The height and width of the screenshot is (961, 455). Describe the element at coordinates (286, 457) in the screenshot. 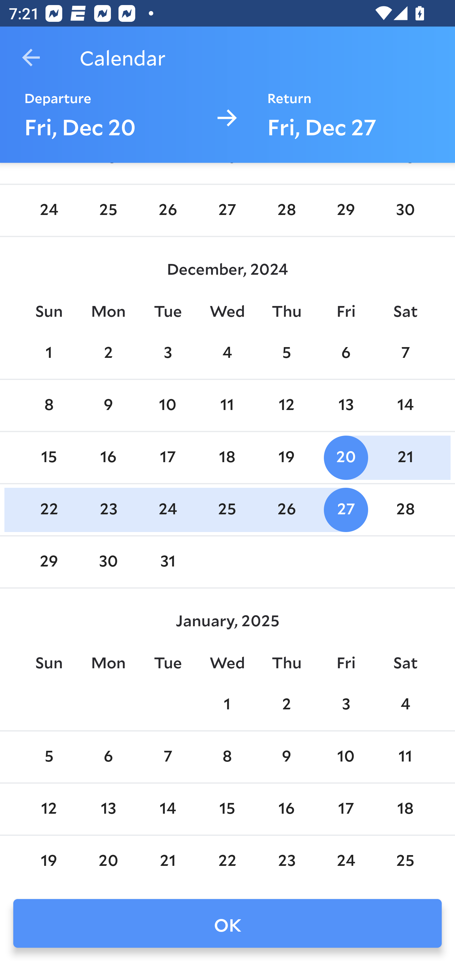

I see `19` at that location.